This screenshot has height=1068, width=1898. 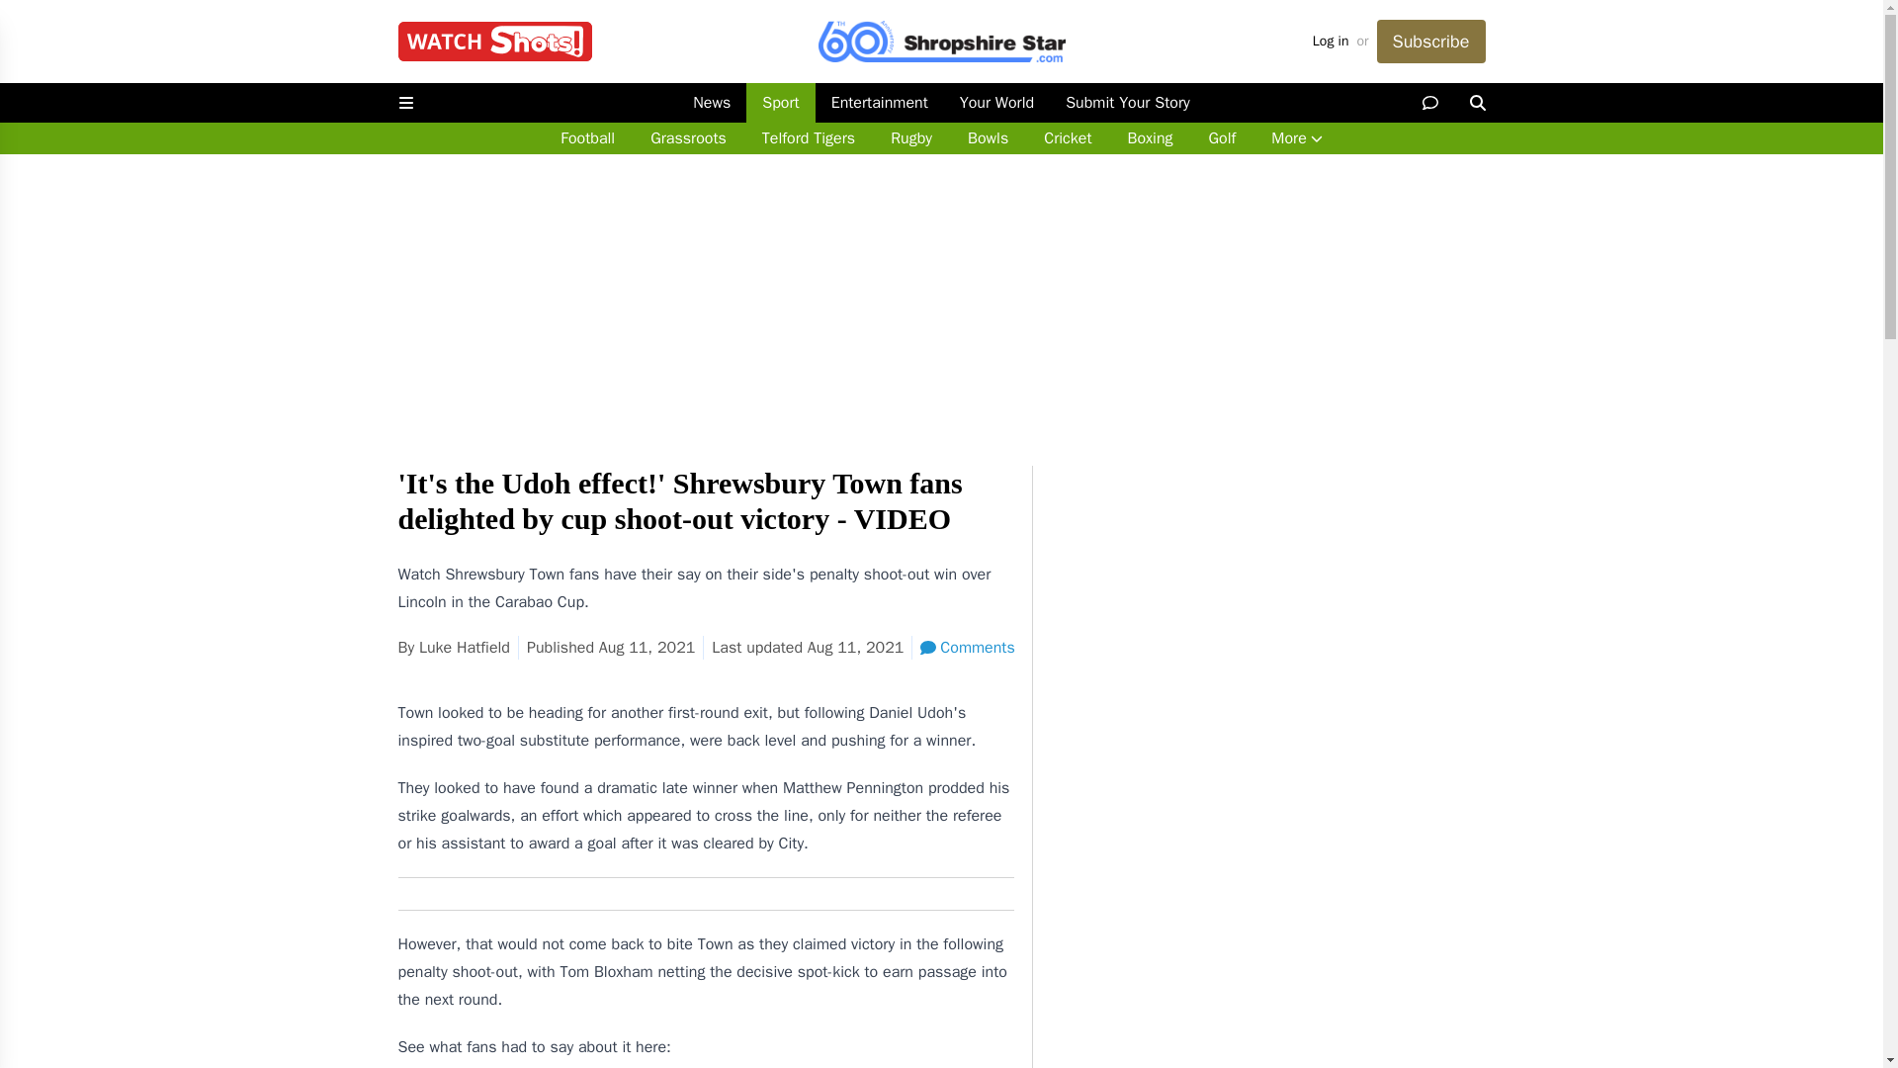 I want to click on Submit Your Story, so click(x=1127, y=103).